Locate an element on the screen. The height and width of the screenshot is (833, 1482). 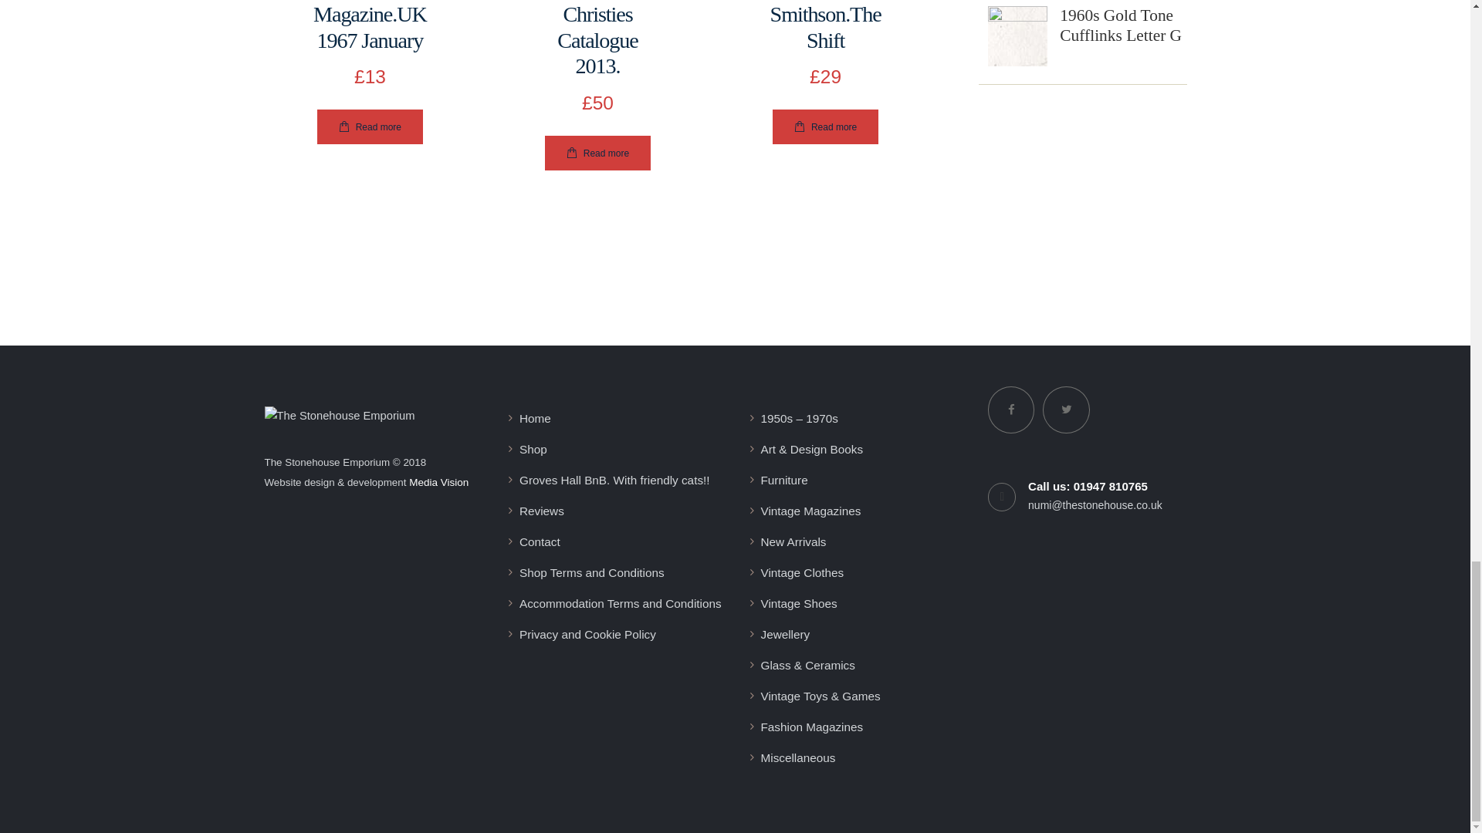
Read more is located at coordinates (369, 126).